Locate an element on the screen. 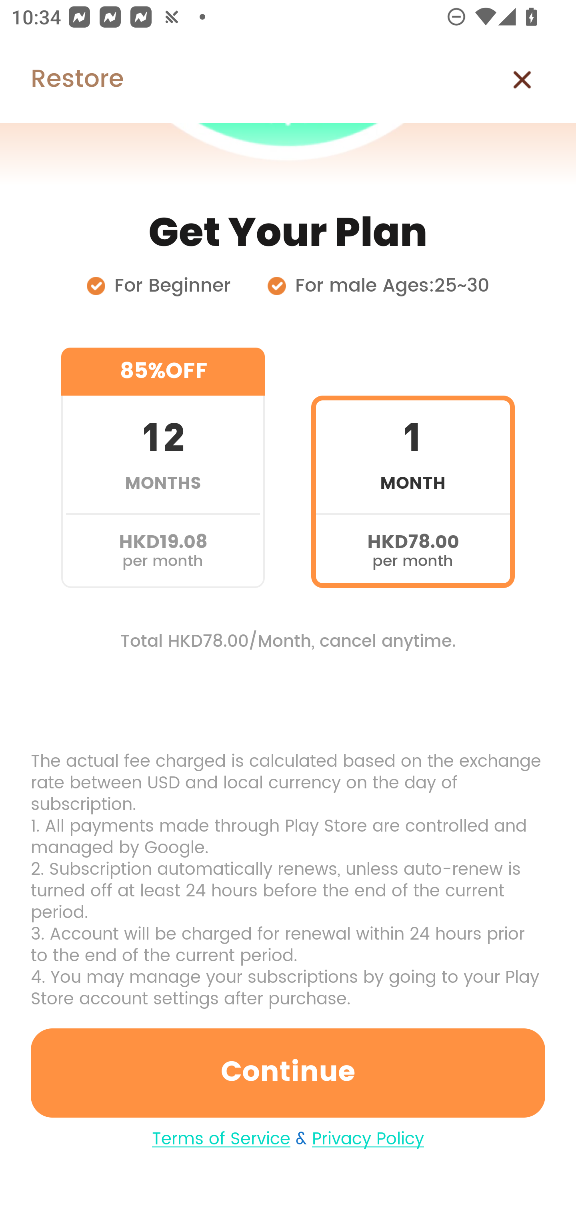  85%OFF 12 MONTHS per month HKD19.08 is located at coordinates (163, 468).